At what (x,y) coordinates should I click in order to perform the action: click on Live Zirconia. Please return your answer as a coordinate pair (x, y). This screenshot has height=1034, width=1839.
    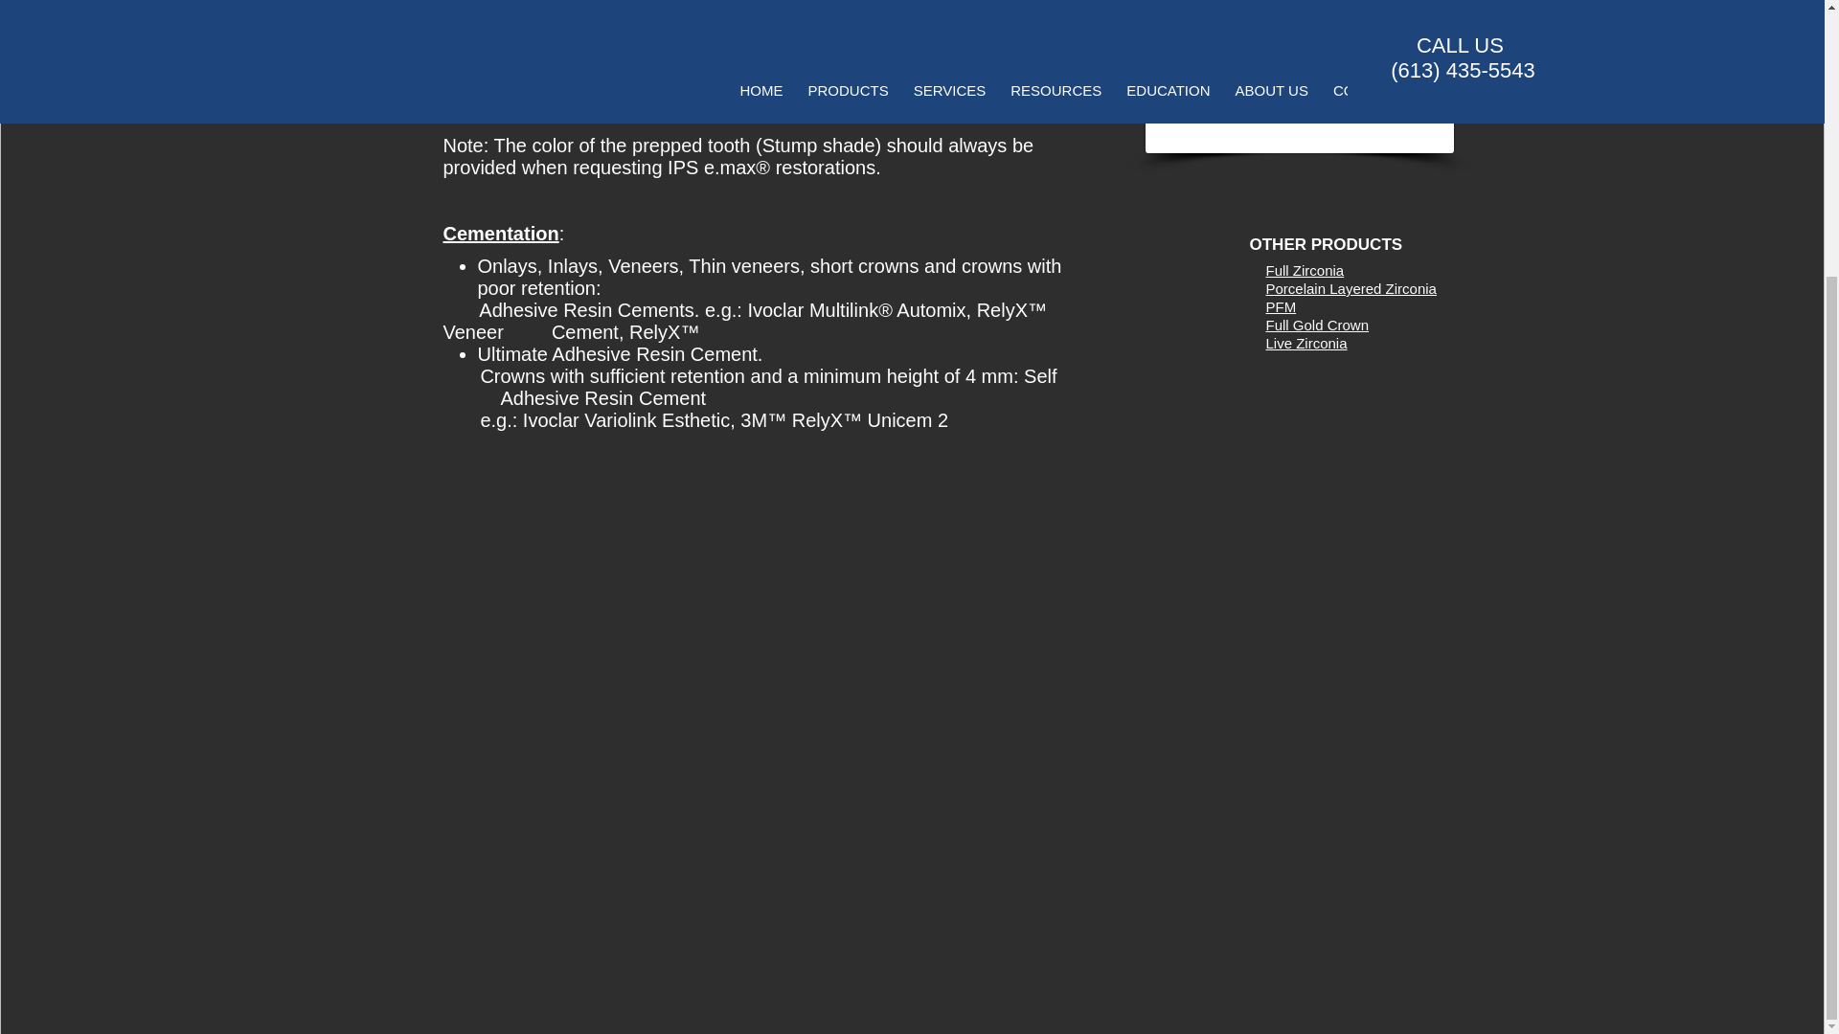
    Looking at the image, I should click on (1306, 343).